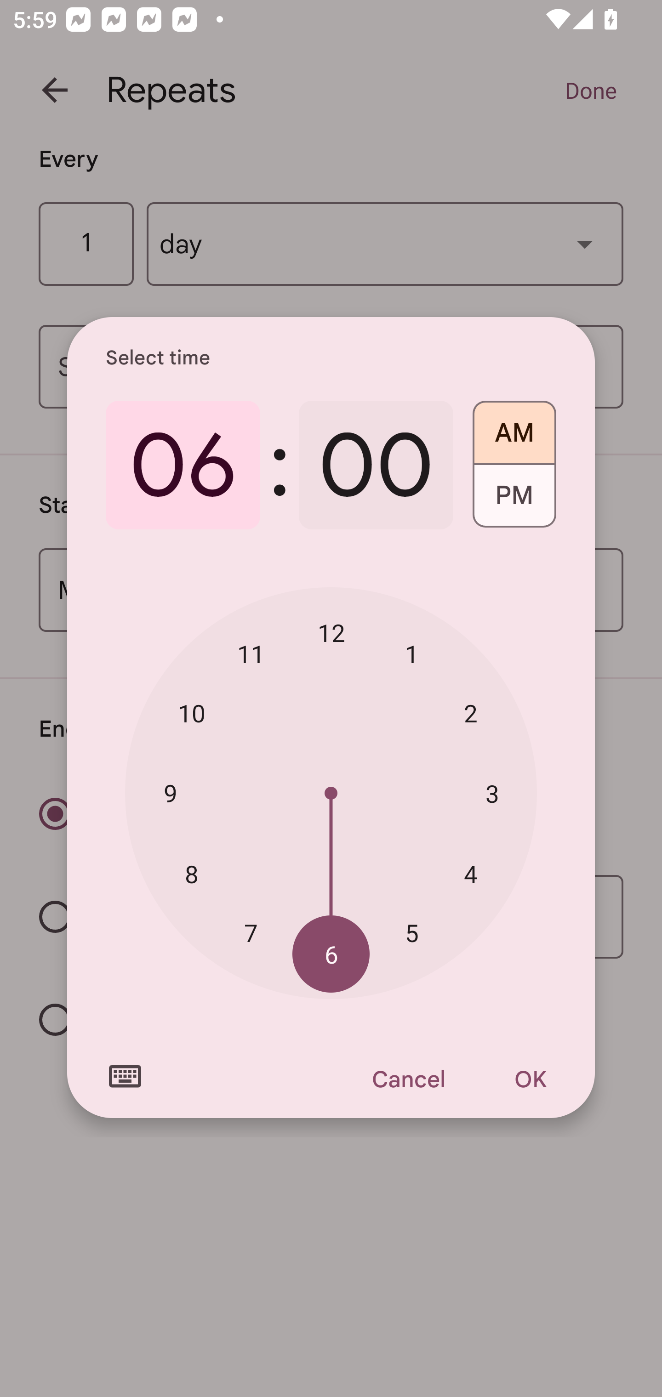  I want to click on 8 8 o'clock, so click(191, 874).